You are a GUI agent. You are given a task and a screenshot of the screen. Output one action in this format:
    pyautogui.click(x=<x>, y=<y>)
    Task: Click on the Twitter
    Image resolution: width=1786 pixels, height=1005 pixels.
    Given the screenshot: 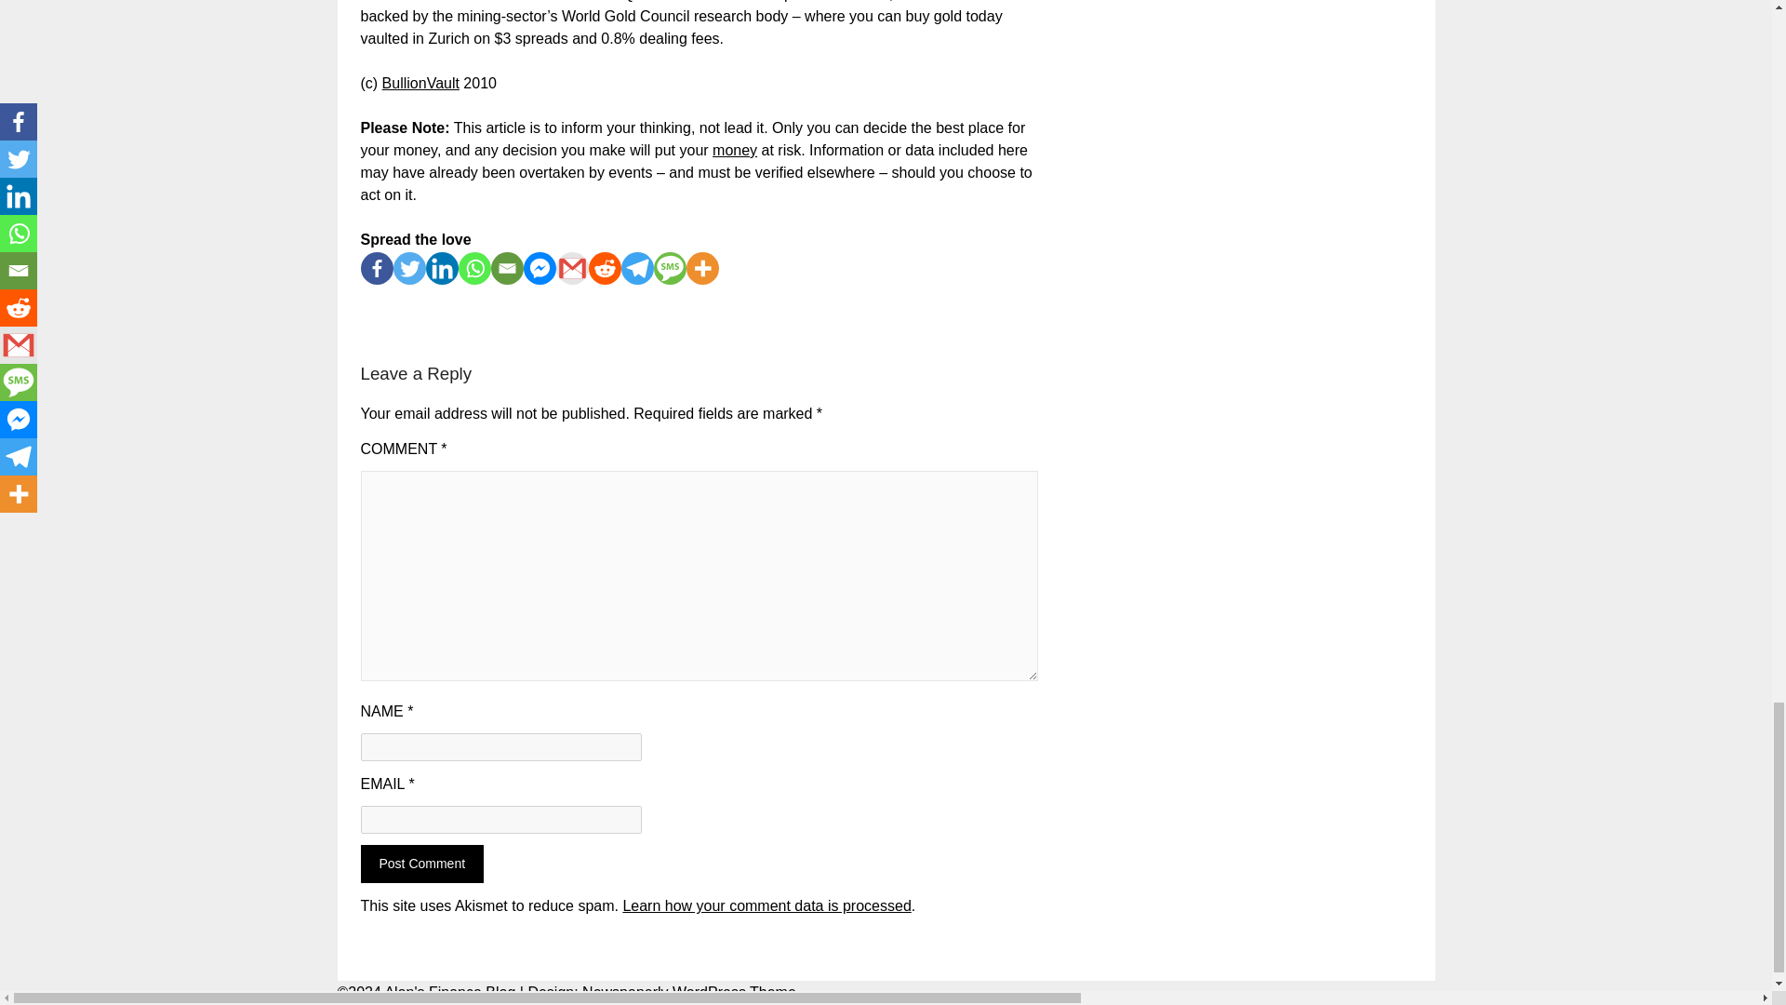 What is the action you would take?
    pyautogui.click(x=408, y=268)
    